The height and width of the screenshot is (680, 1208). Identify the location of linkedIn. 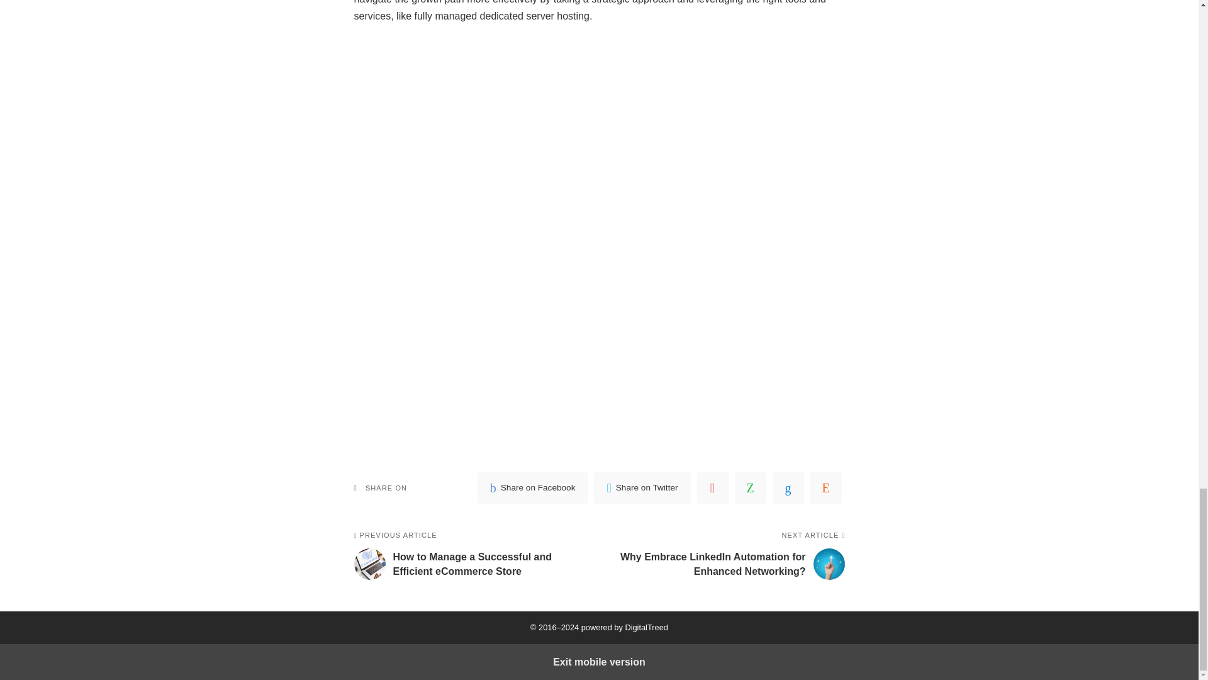
(788, 487).